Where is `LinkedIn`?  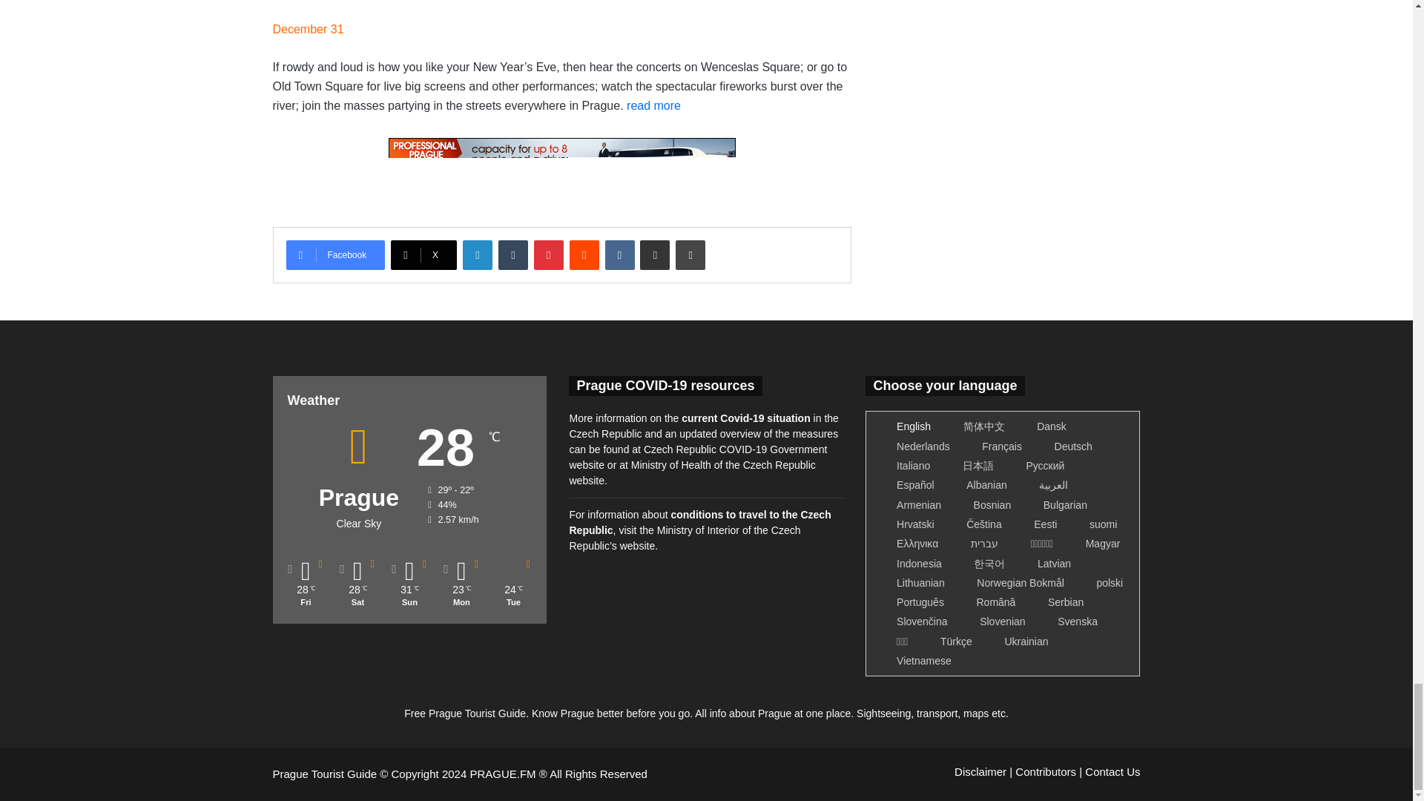
LinkedIn is located at coordinates (478, 255).